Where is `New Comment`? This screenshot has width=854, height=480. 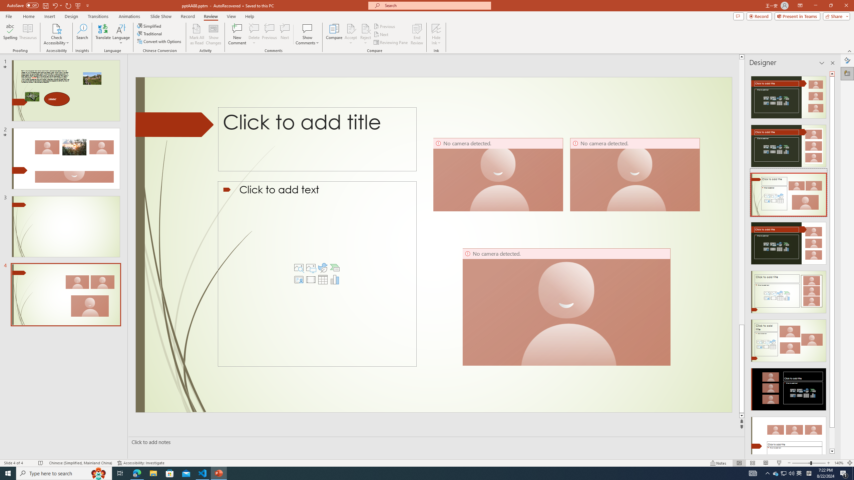
New Comment is located at coordinates (237, 34).